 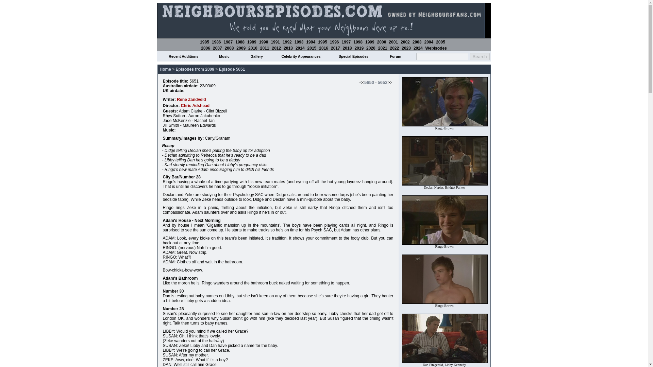 What do you see at coordinates (393, 42) in the screenshot?
I see `2001` at bounding box center [393, 42].